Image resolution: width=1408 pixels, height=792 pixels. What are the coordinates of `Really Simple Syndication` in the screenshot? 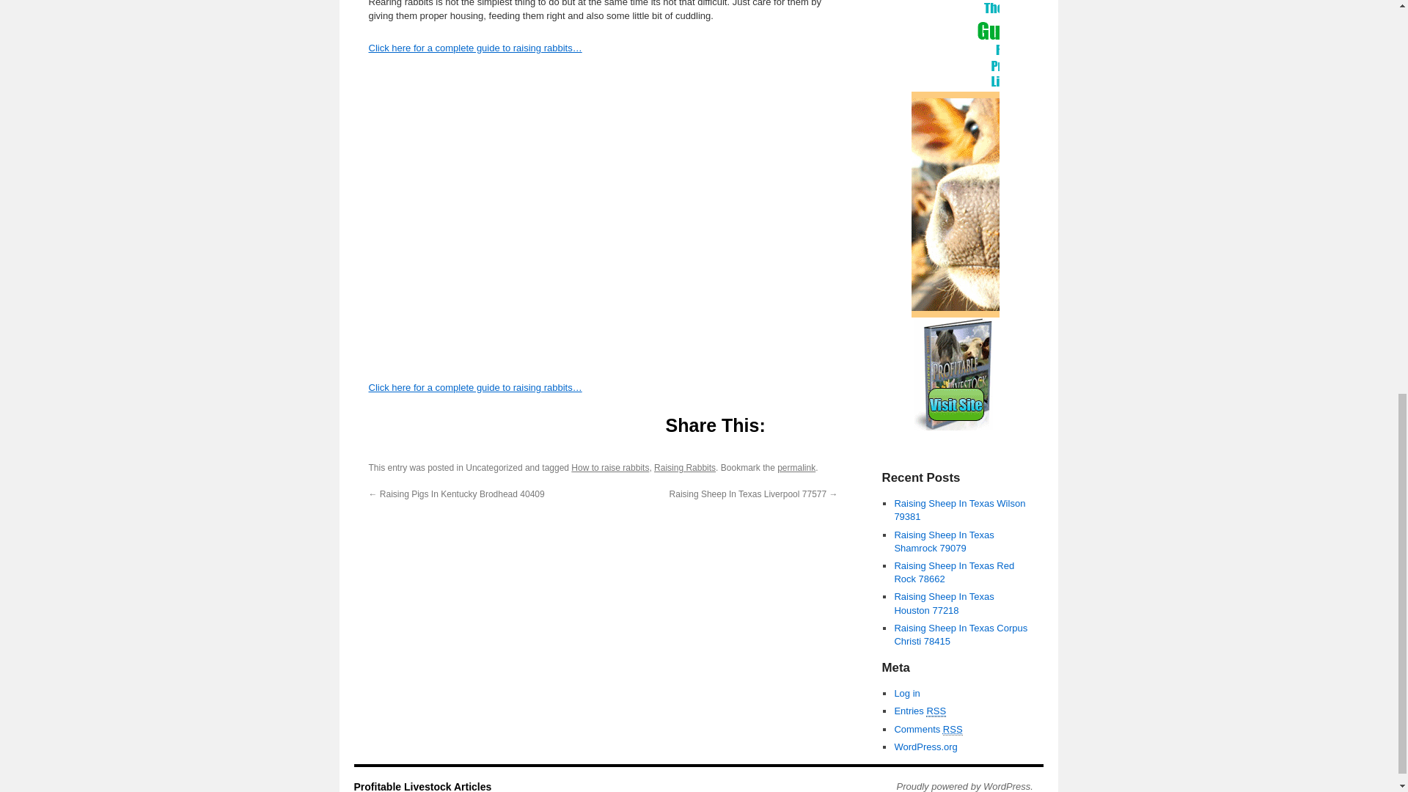 It's located at (936, 711).